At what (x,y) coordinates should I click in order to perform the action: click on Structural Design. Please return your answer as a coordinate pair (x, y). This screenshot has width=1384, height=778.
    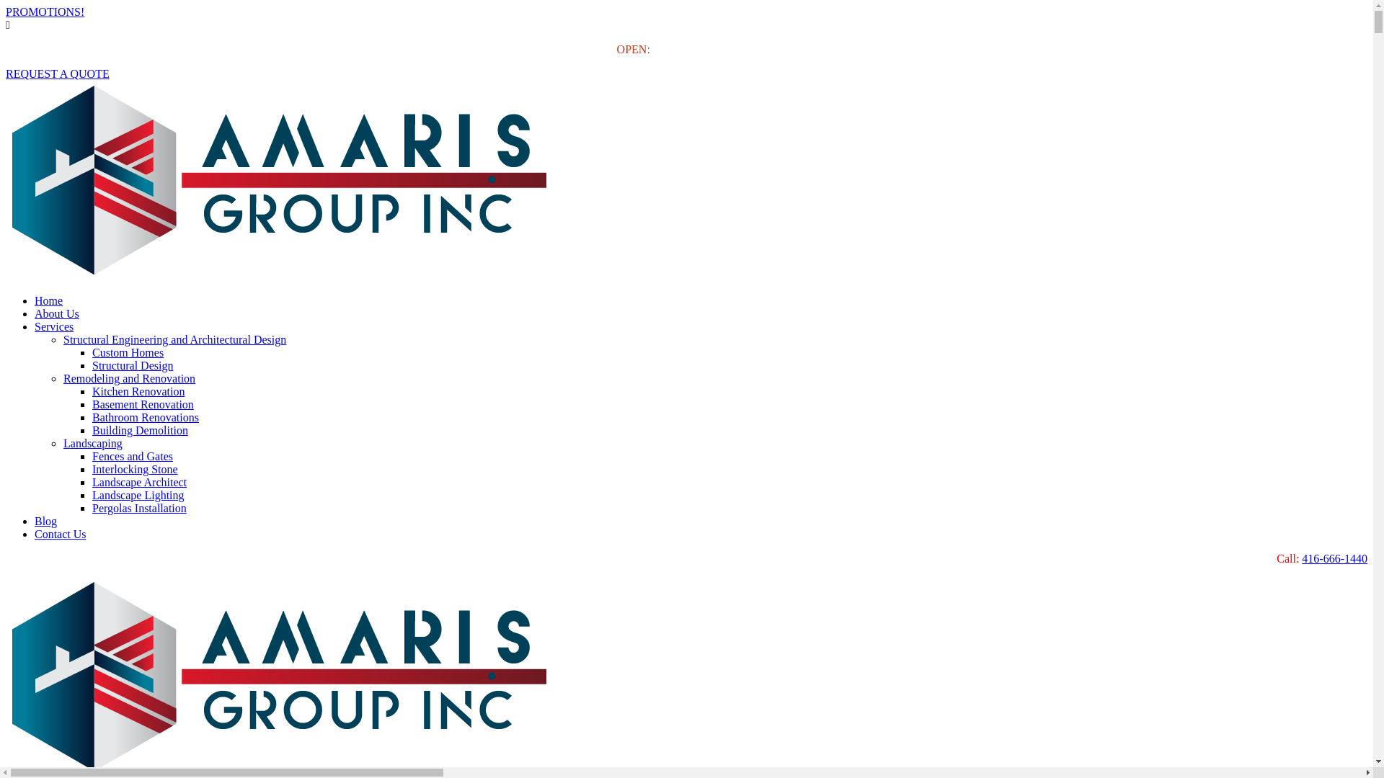
    Looking at the image, I should click on (133, 366).